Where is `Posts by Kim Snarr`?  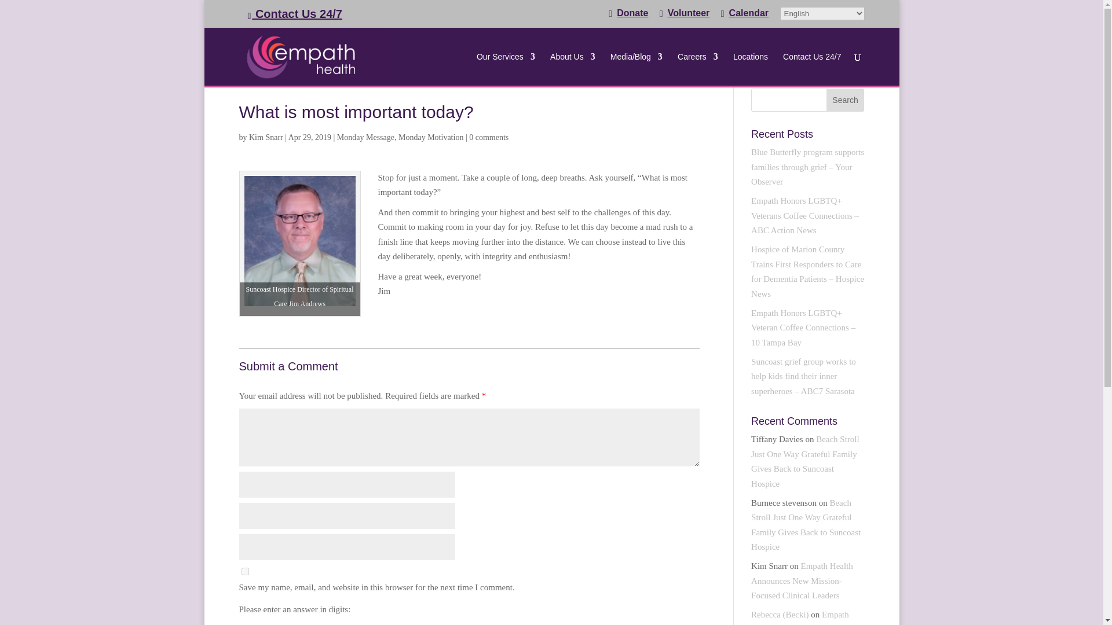 Posts by Kim Snarr is located at coordinates (266, 138).